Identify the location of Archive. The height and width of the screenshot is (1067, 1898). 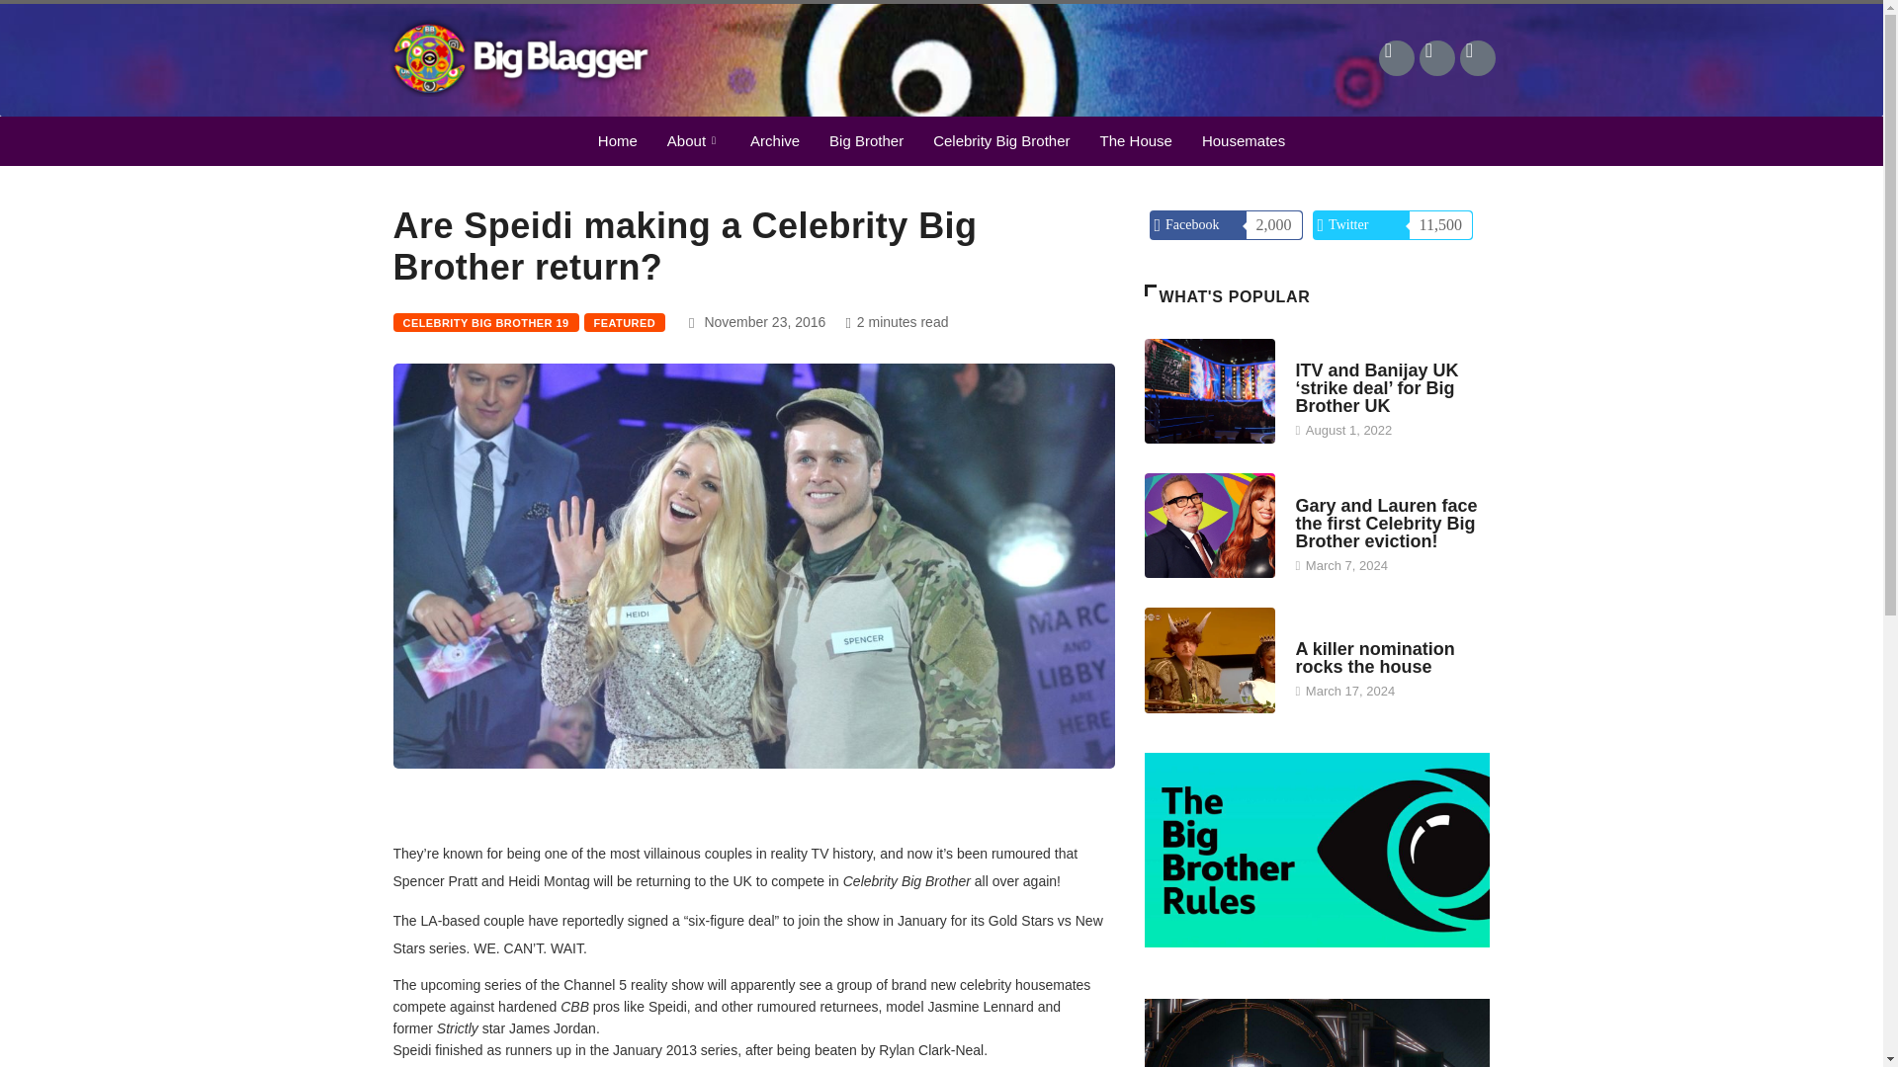
(775, 140).